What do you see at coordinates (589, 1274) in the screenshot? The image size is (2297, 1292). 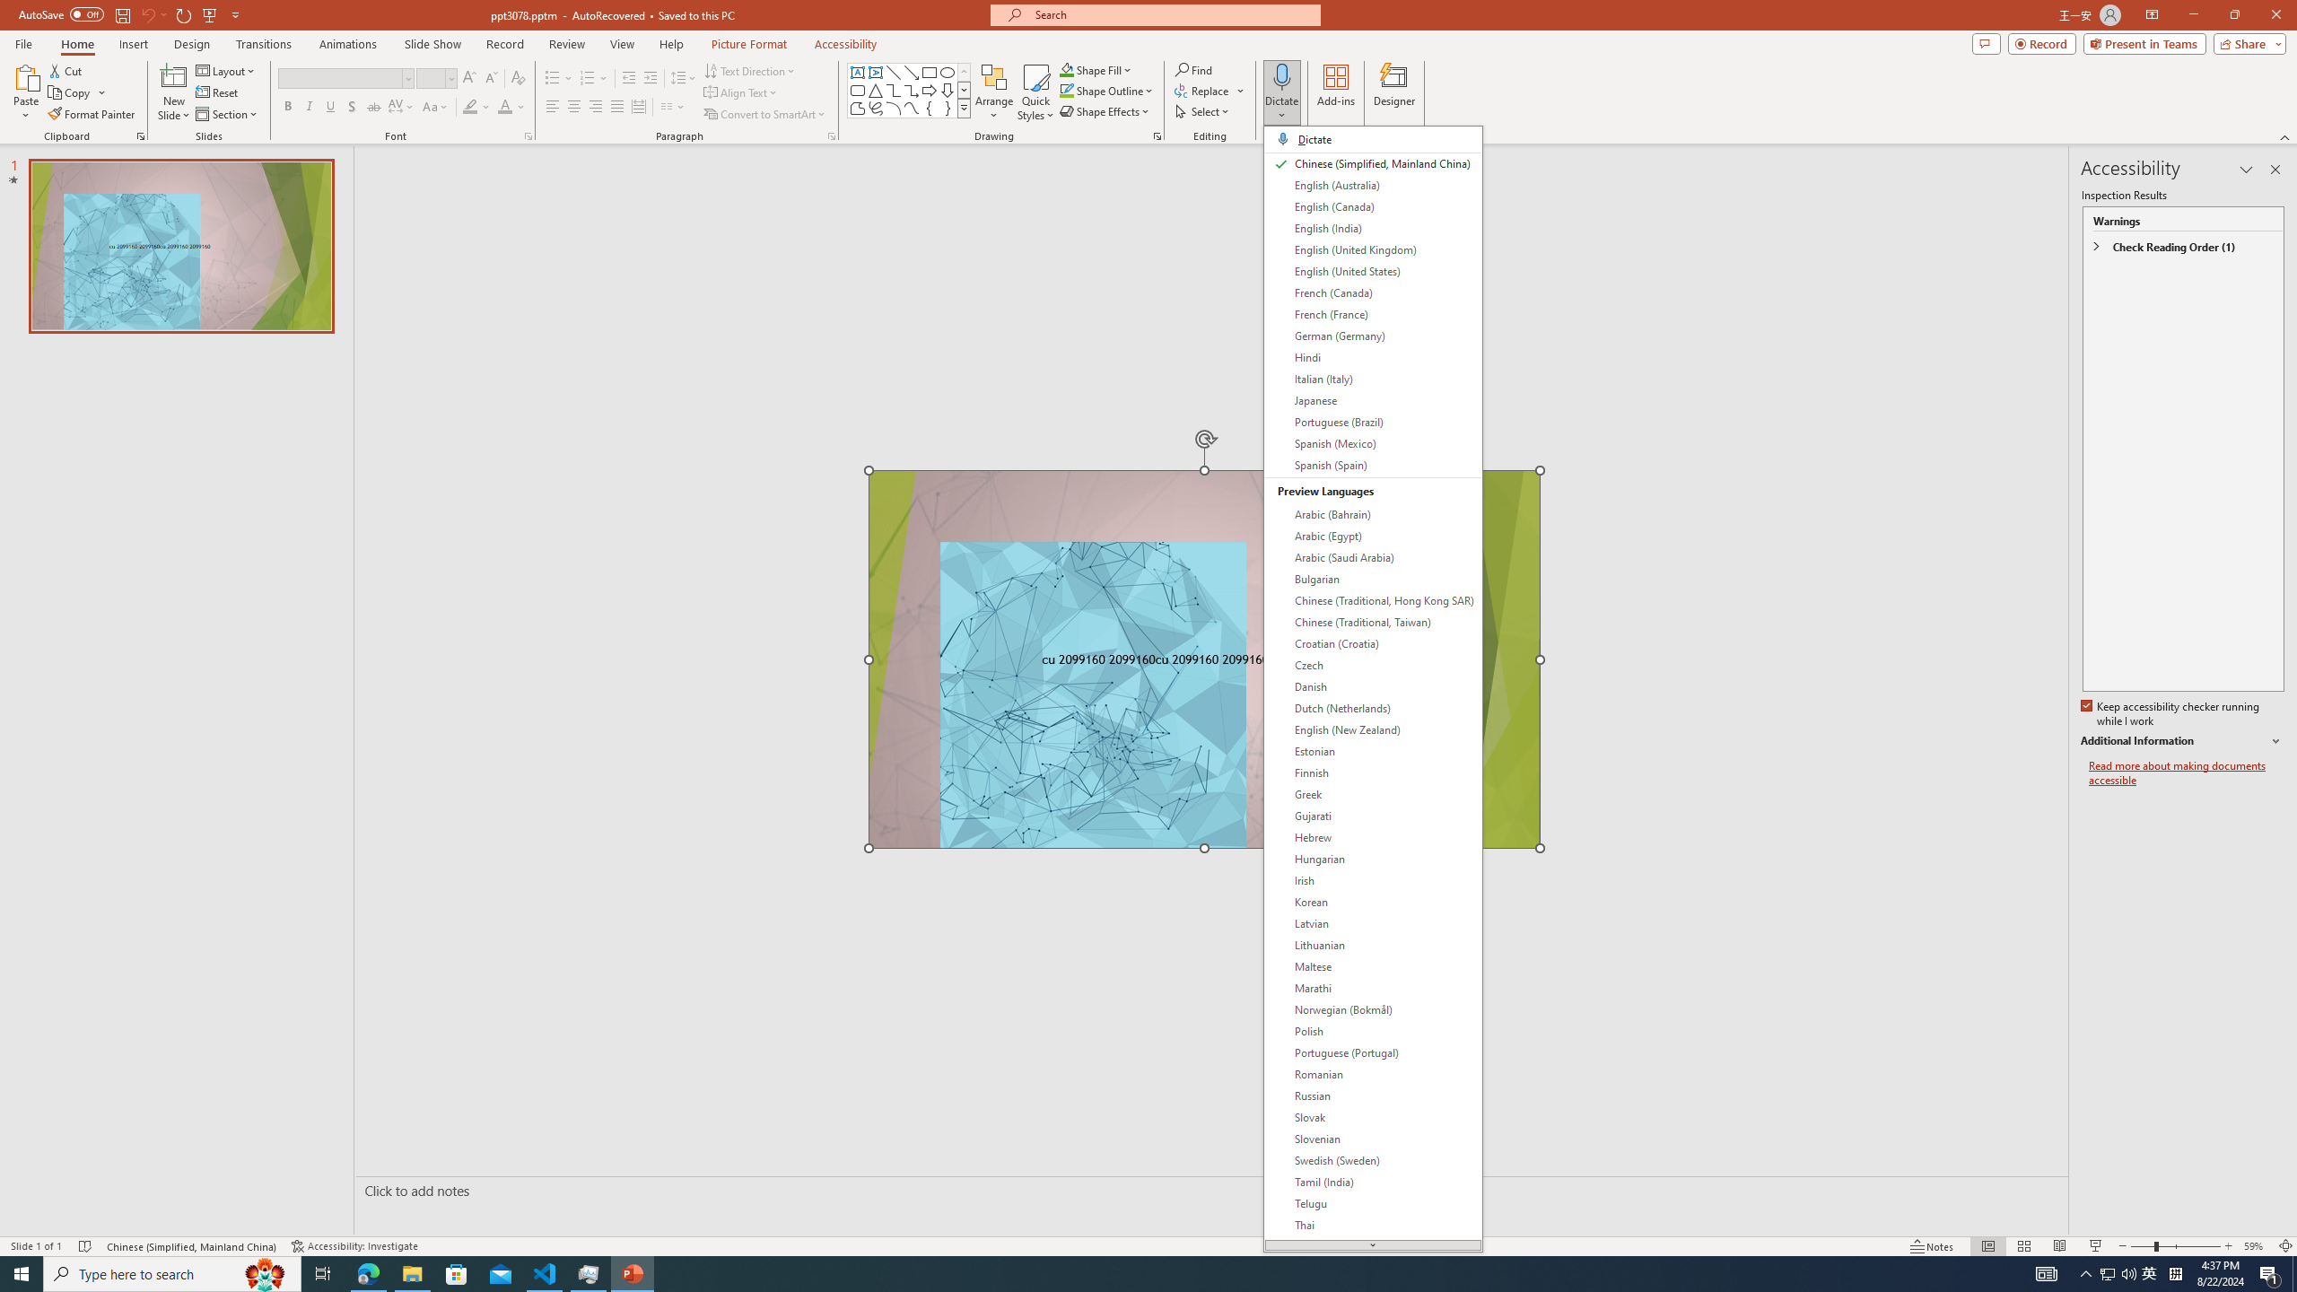 I see `Task Manager - 1 running window` at bounding box center [589, 1274].